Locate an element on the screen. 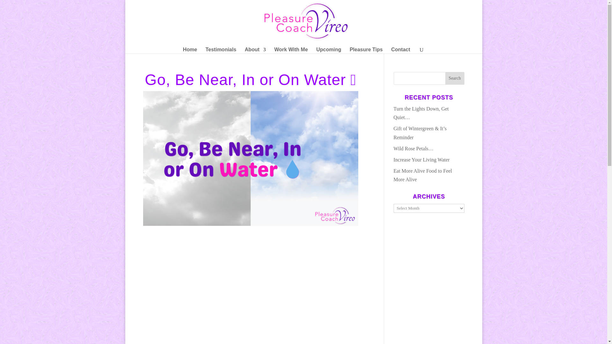 The width and height of the screenshot is (612, 344). Search is located at coordinates (455, 78).